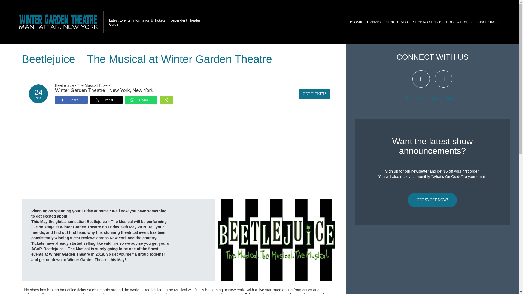  I want to click on BOOK A HOTEL, so click(459, 22).